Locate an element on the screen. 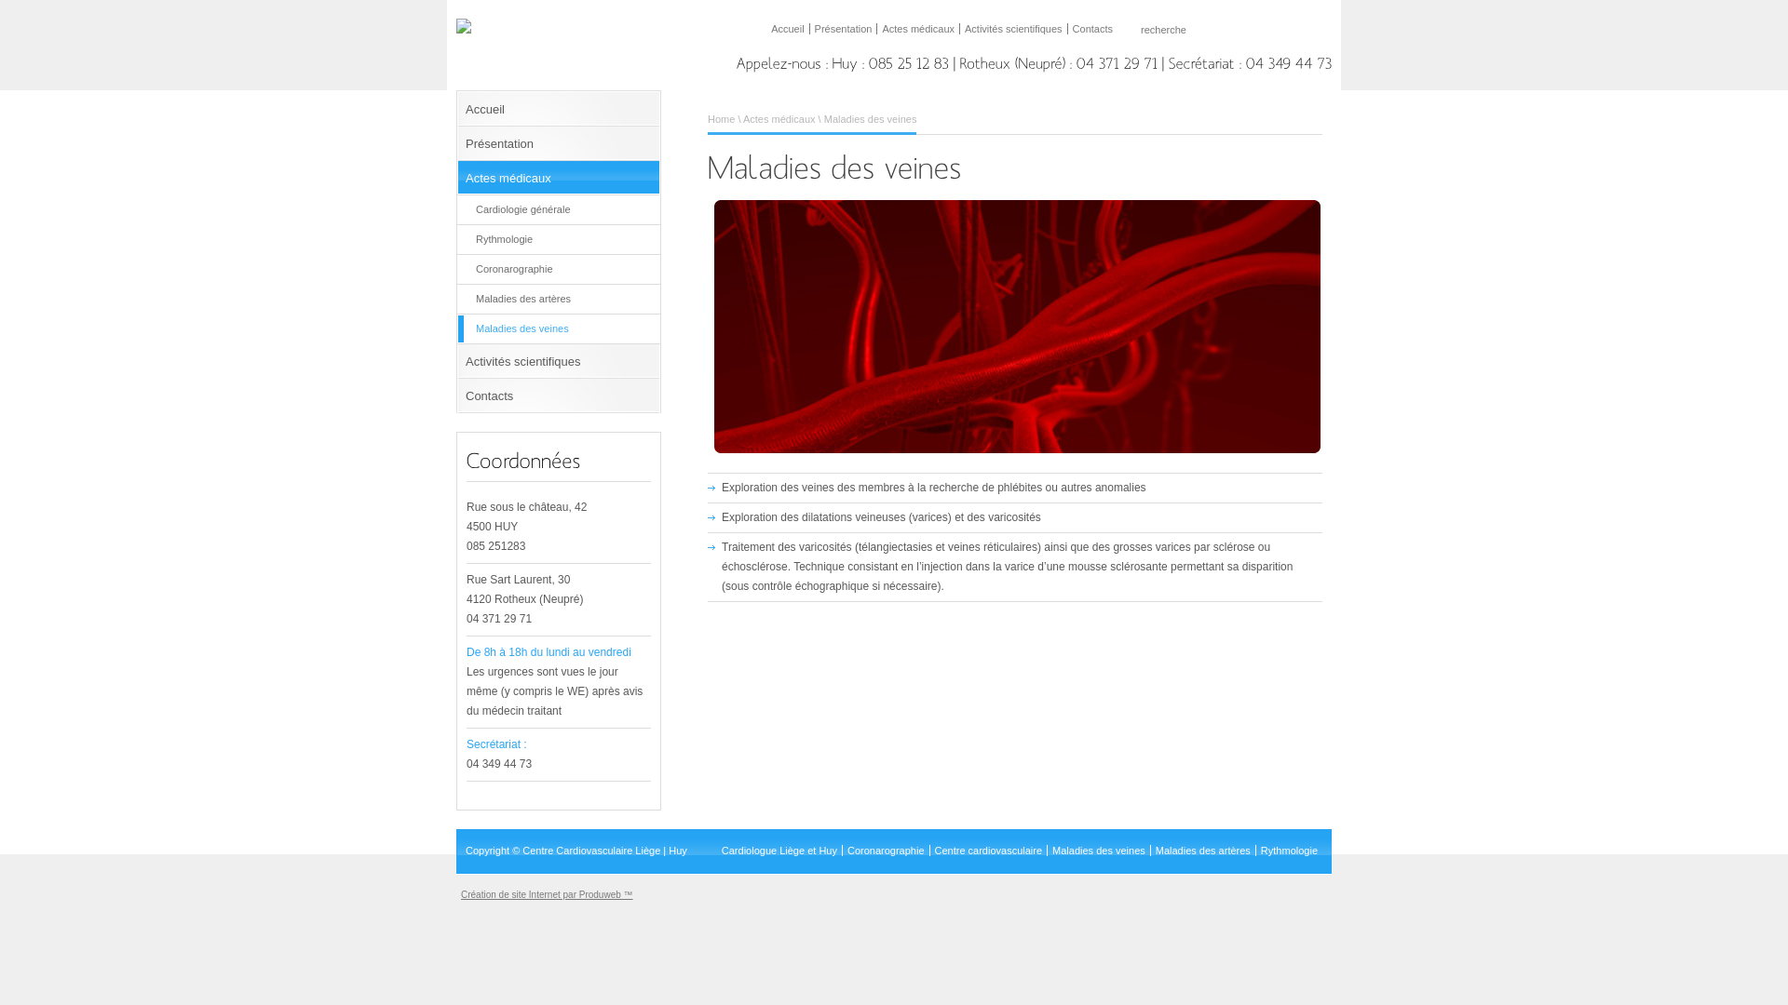  Contacts is located at coordinates (1093, 29).